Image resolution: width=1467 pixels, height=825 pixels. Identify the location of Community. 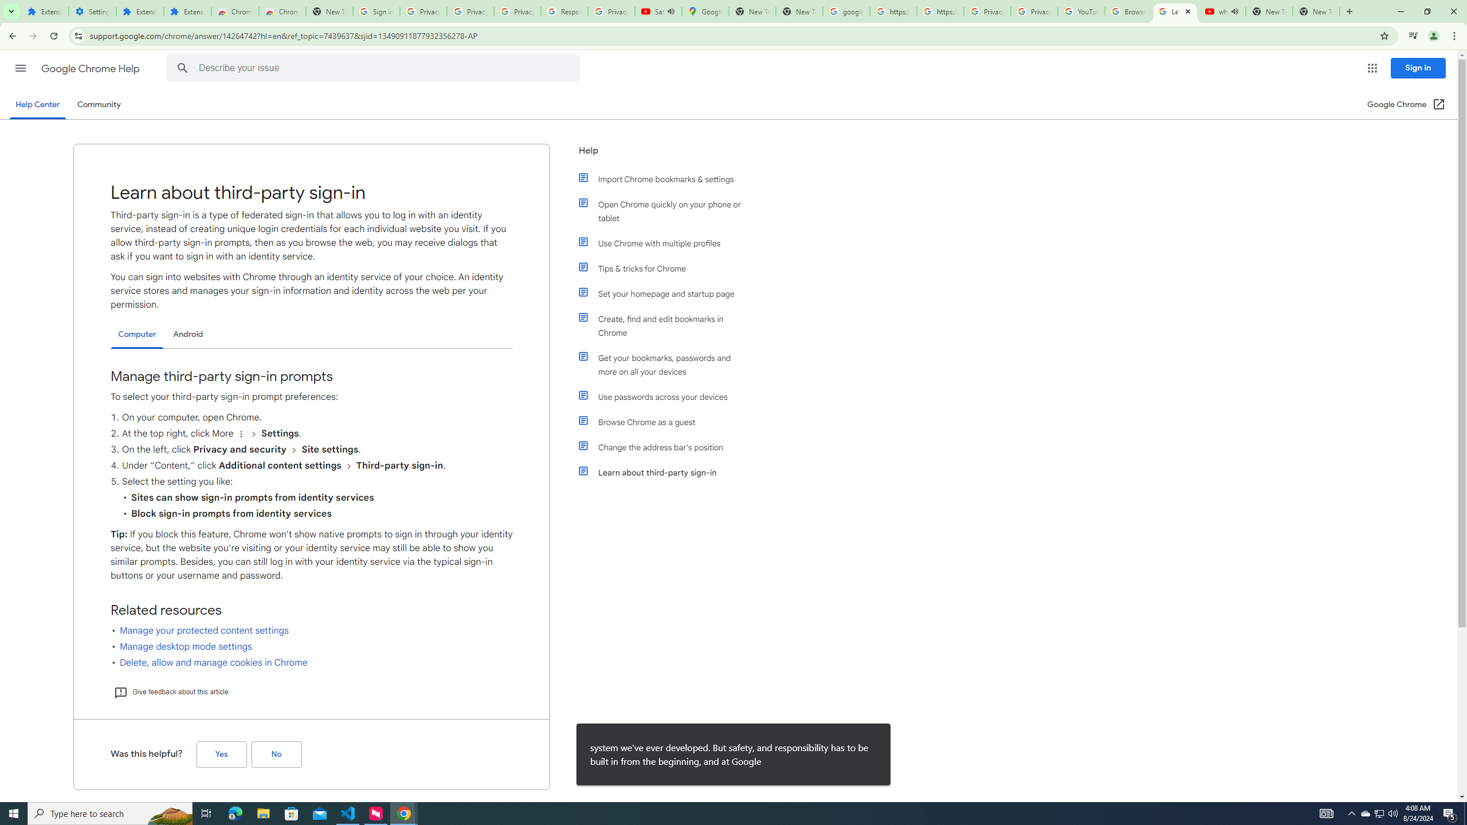
(99, 104).